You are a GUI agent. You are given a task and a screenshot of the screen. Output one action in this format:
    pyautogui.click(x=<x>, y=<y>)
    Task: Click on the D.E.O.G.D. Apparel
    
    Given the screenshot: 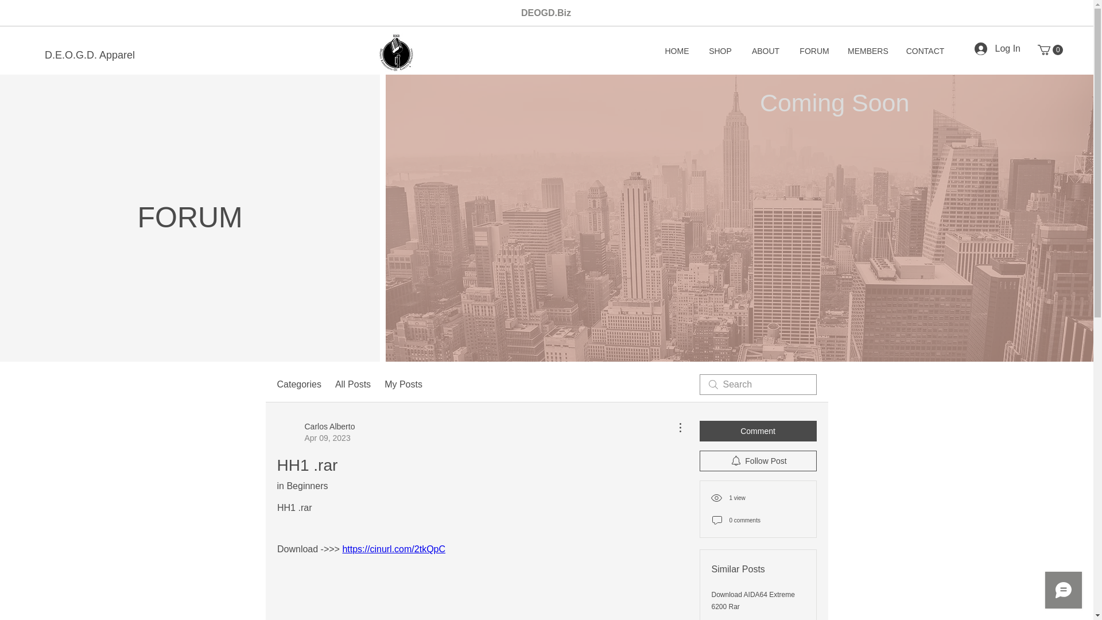 What is the action you would take?
    pyautogui.click(x=90, y=56)
    